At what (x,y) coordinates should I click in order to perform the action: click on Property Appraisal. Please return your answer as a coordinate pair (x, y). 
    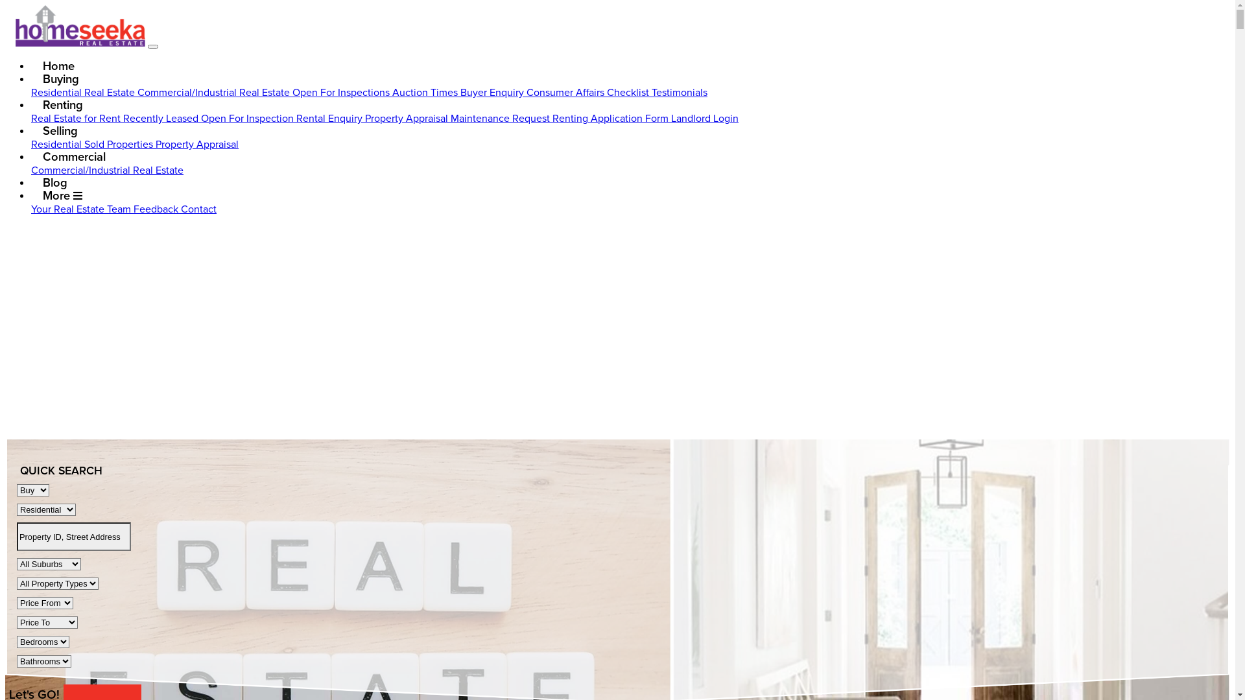
    Looking at the image, I should click on (197, 145).